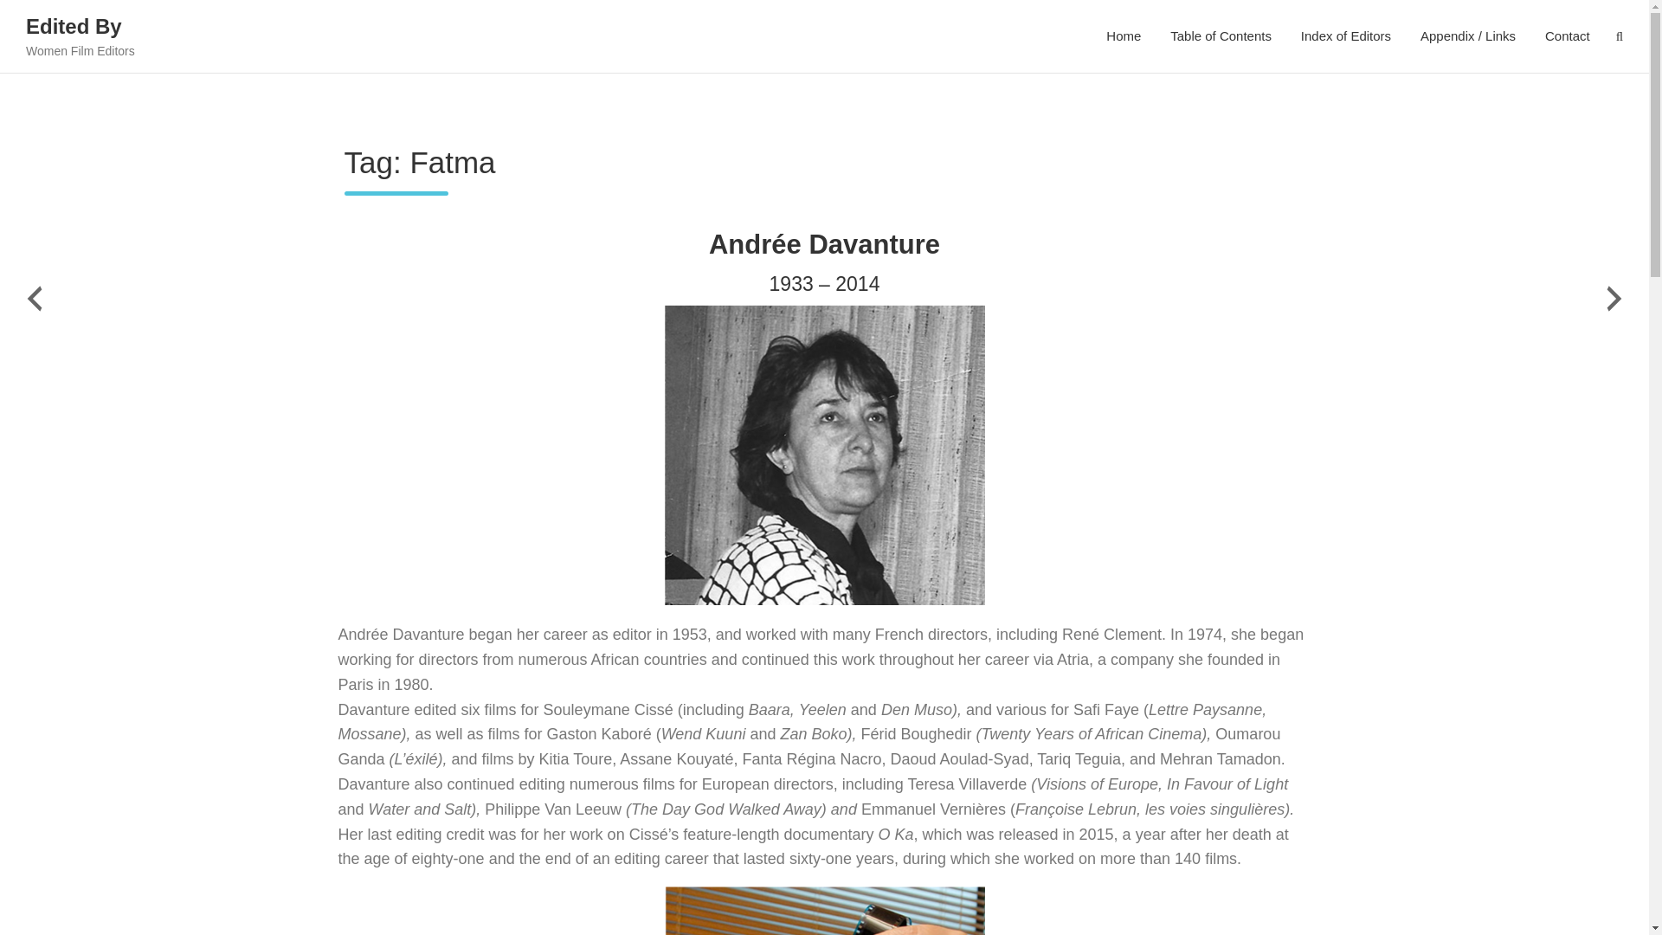  I want to click on Index of Editors, so click(1346, 36).